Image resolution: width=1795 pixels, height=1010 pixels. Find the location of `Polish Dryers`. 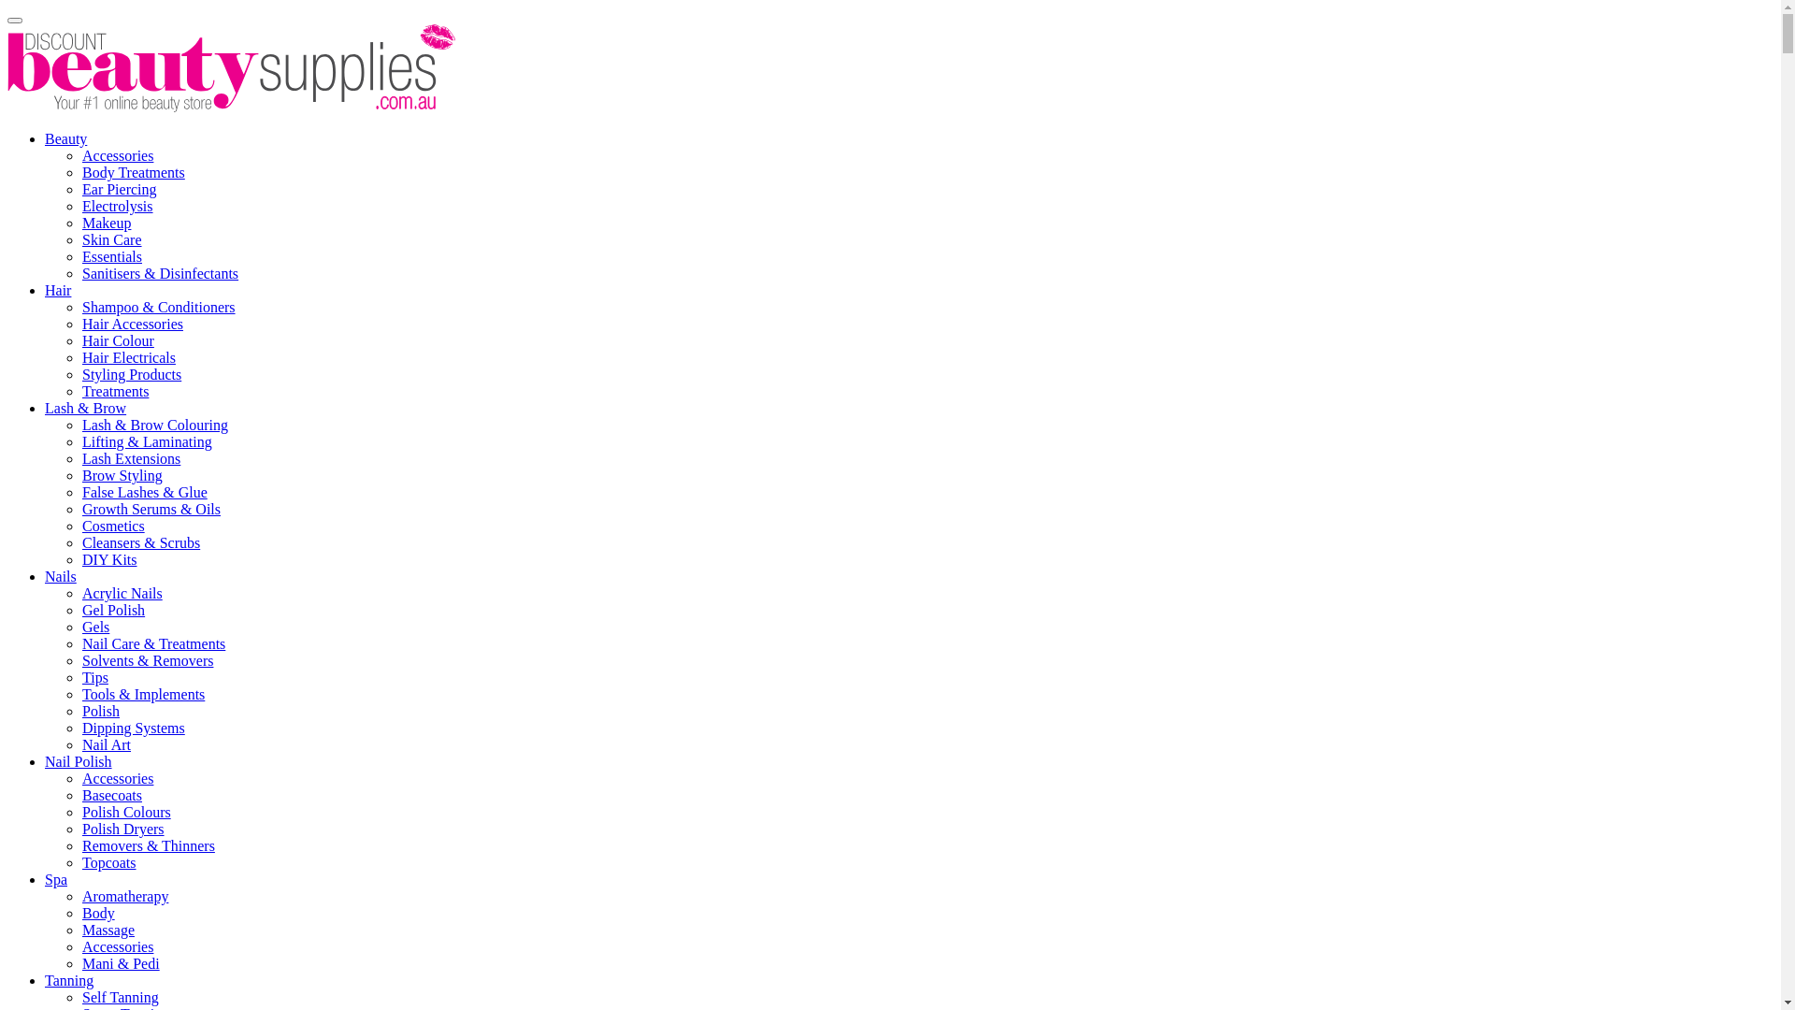

Polish Dryers is located at coordinates (123, 829).